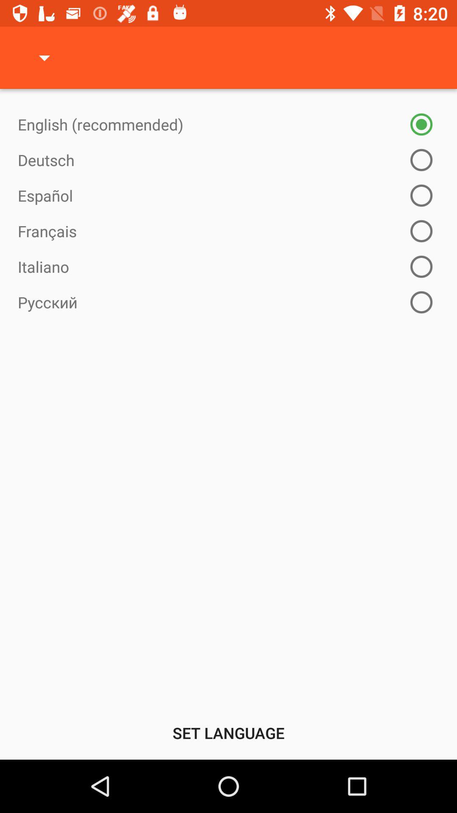  Describe the element at coordinates (44, 58) in the screenshot. I see `click item at the top left corner` at that location.